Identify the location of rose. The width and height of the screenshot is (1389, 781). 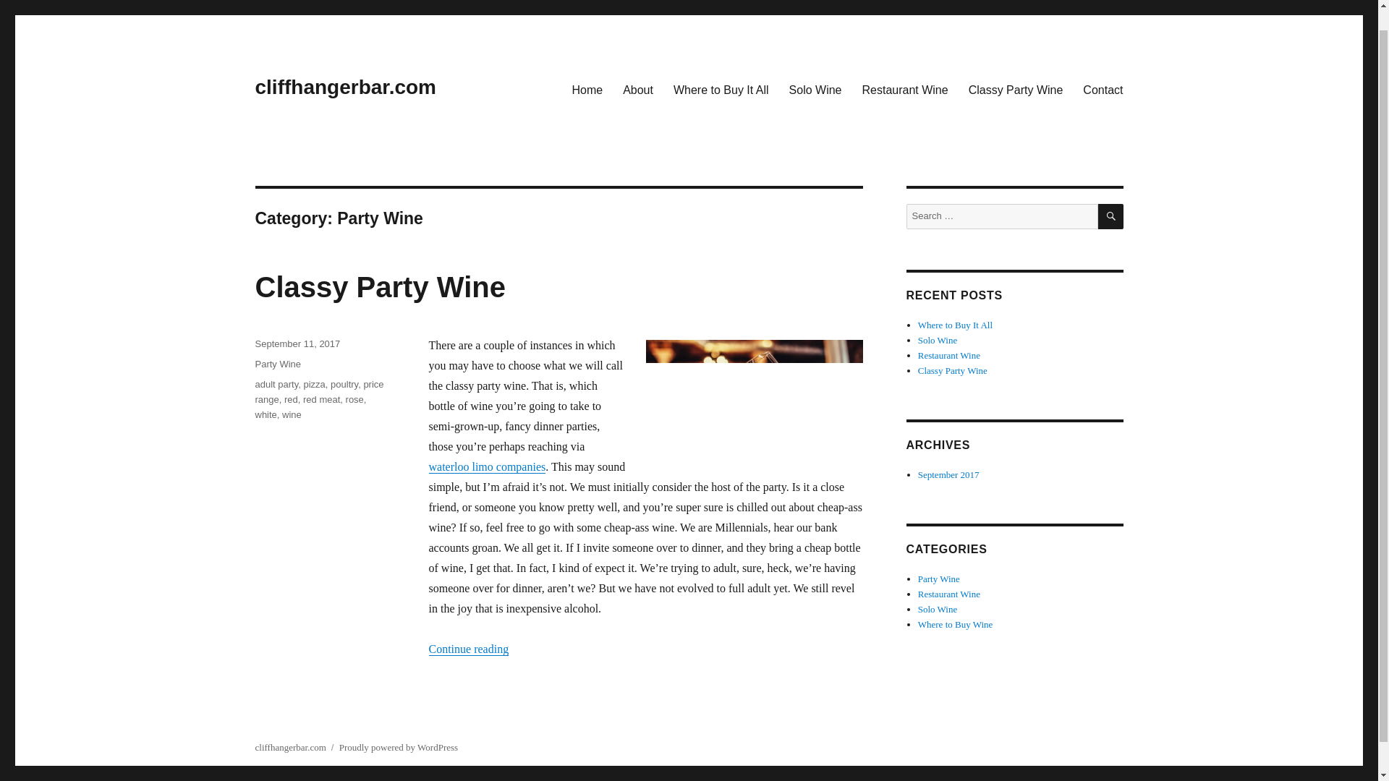
(354, 399).